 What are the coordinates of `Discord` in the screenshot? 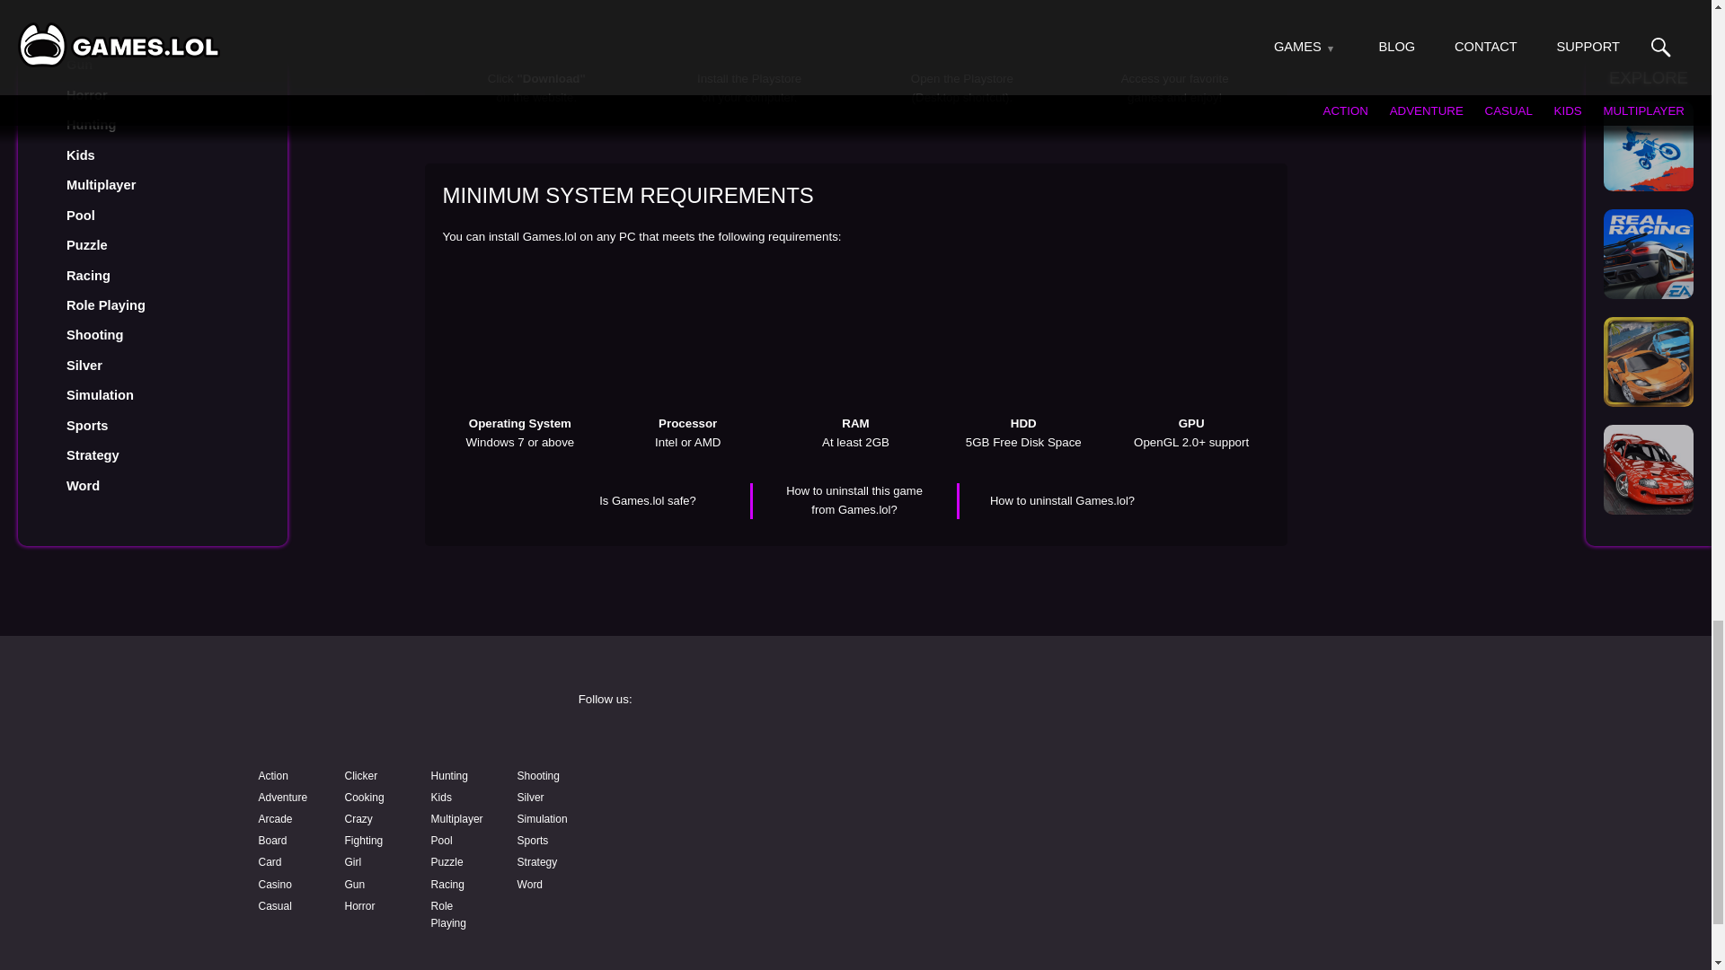 It's located at (994, 789).